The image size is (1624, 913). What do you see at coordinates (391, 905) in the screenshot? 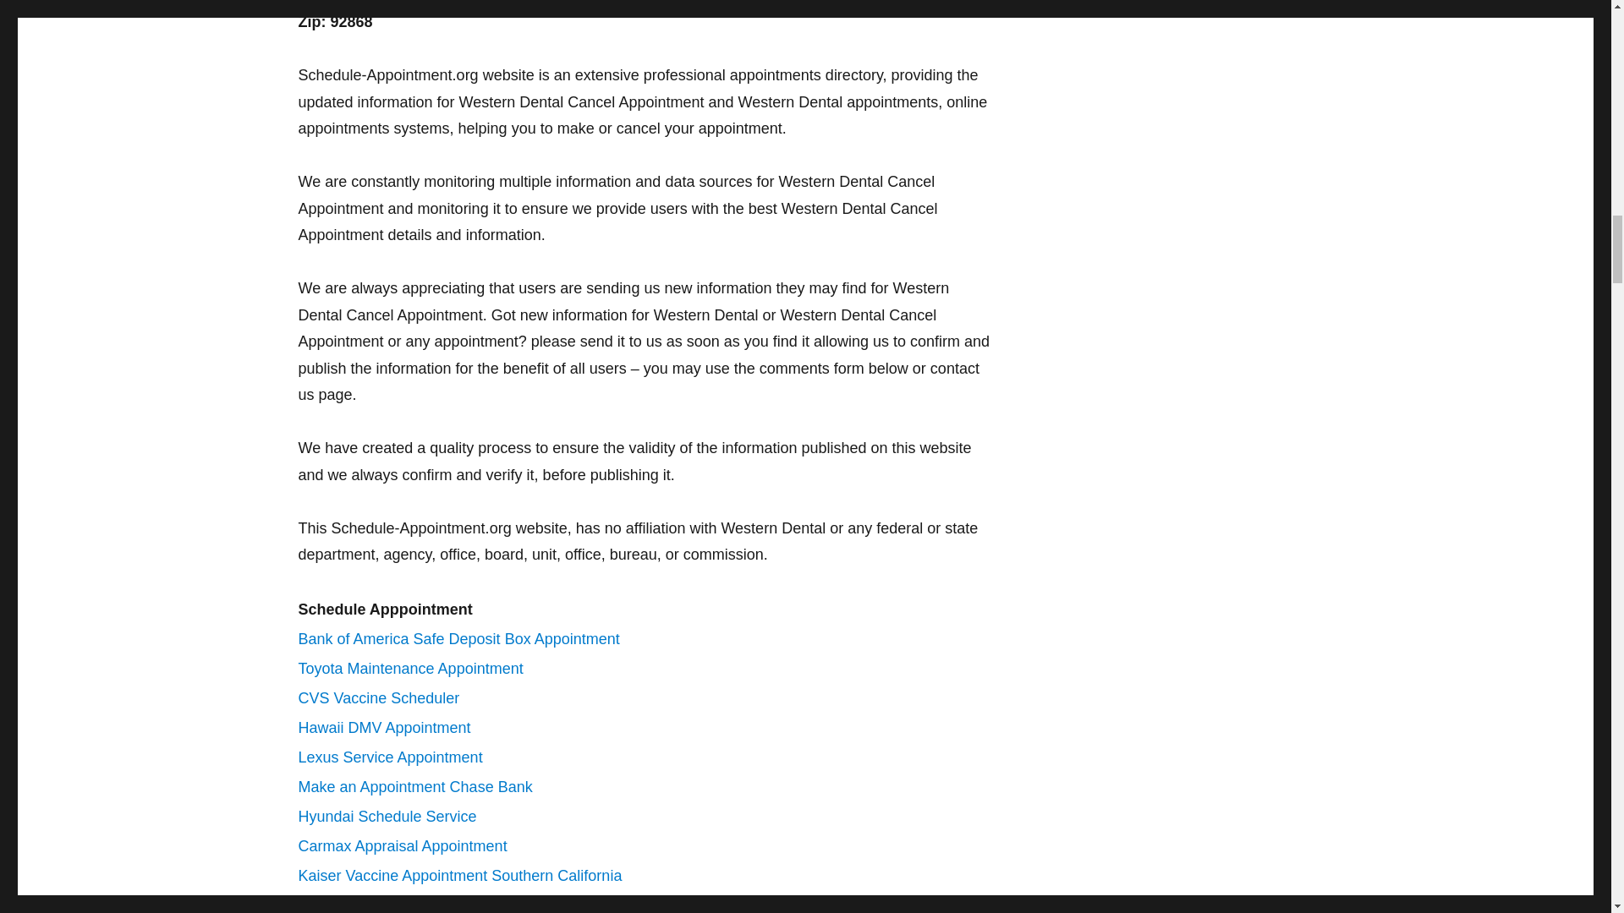
I see `Bofa Schedule Appointment` at bounding box center [391, 905].